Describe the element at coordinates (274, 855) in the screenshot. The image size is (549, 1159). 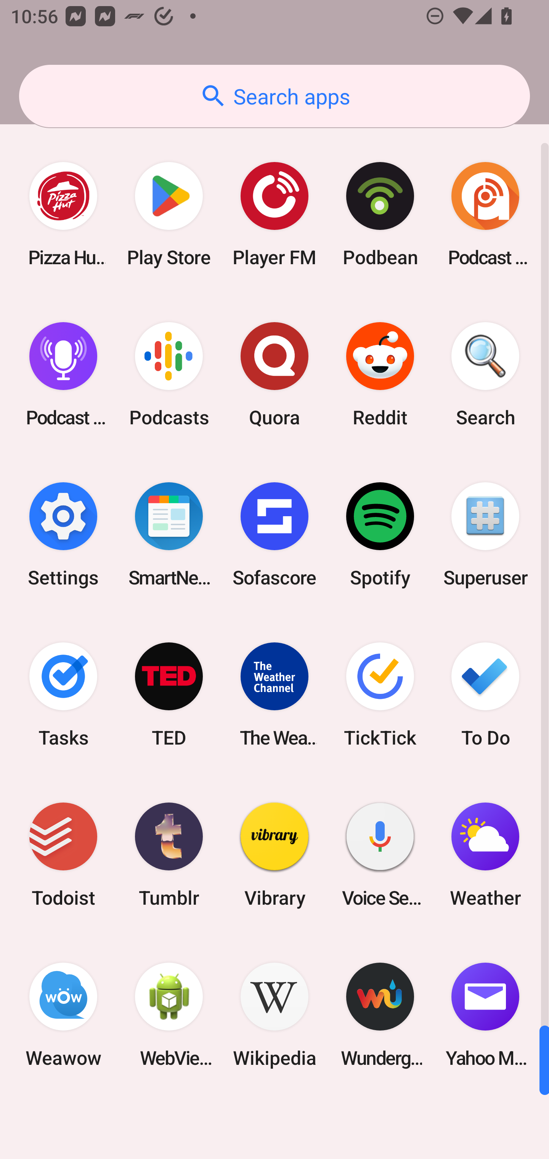
I see `Vibrary` at that location.